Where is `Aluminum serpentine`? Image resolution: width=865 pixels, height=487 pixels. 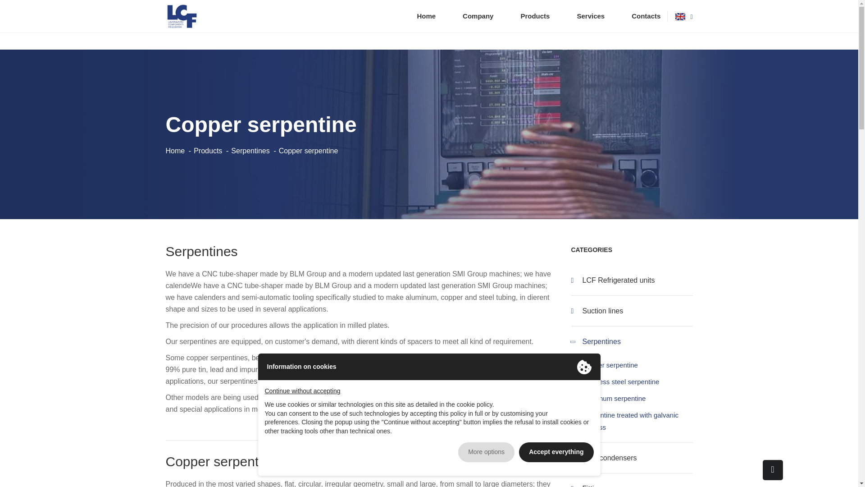 Aluminum serpentine is located at coordinates (614, 398).